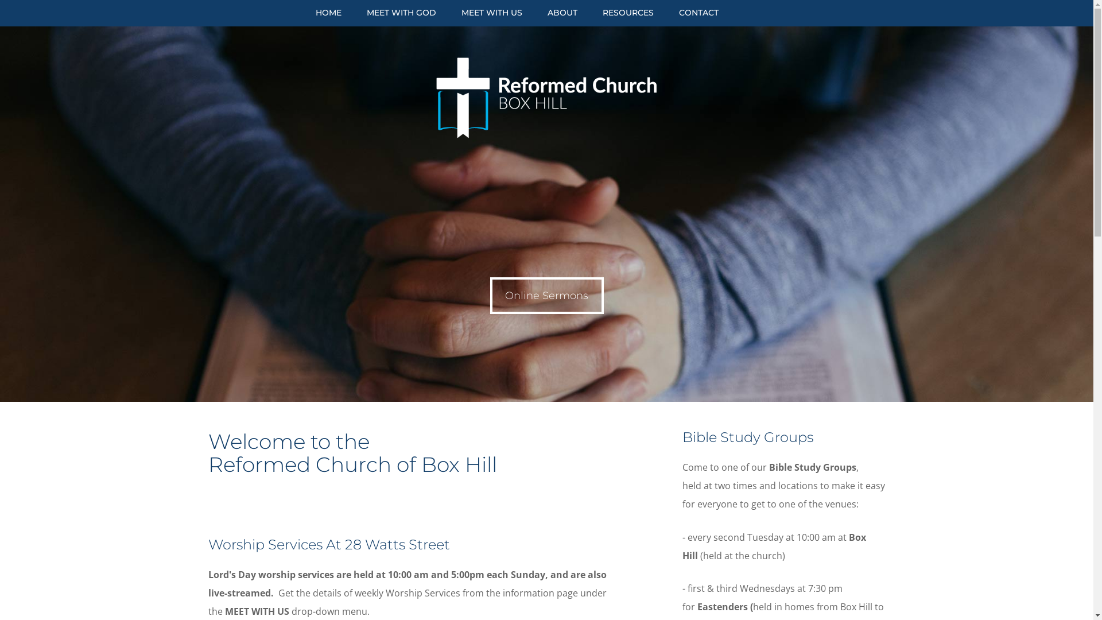  Describe the element at coordinates (693, 20) in the screenshot. I see `CONTACT` at that location.